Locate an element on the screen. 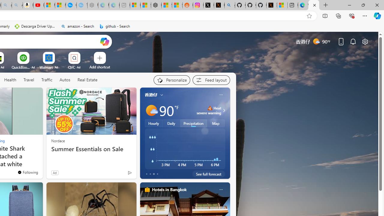 The width and height of the screenshot is (384, 216). Copilot (Ctrl+Shift+.) is located at coordinates (377, 16).